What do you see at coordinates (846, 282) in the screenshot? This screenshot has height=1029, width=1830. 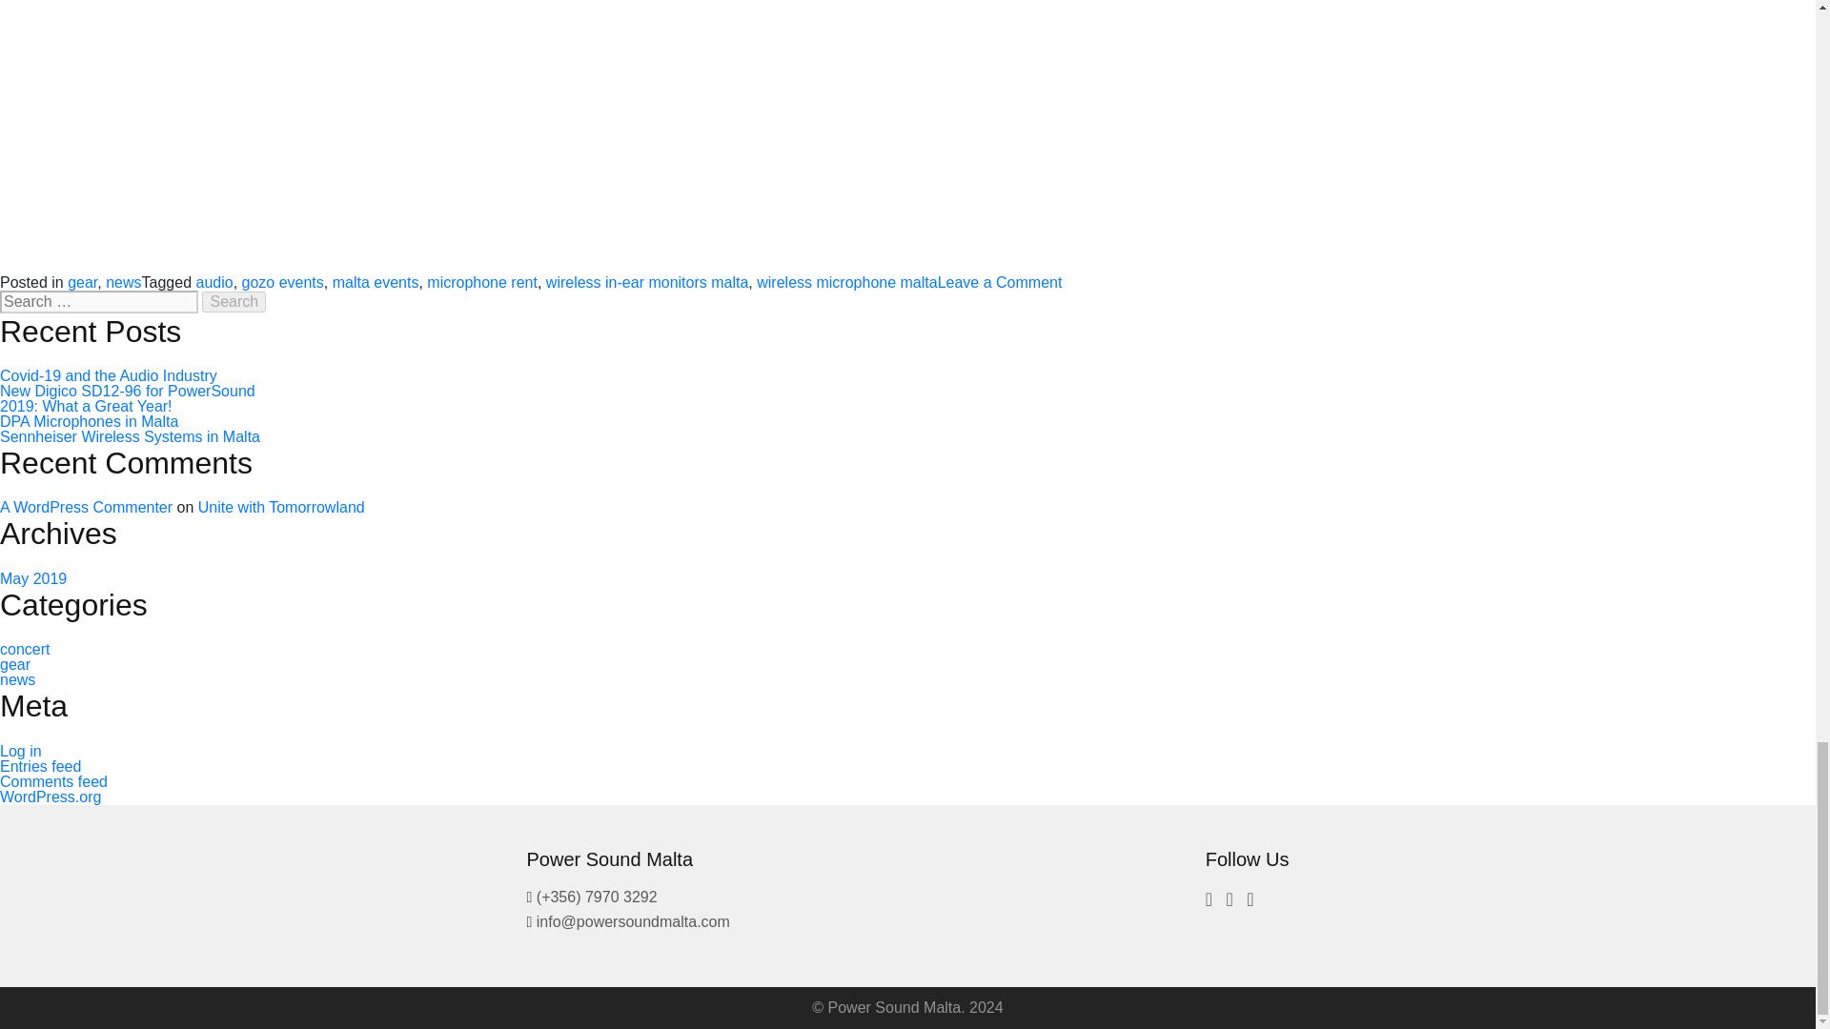 I see `wireless microphone malta` at bounding box center [846, 282].